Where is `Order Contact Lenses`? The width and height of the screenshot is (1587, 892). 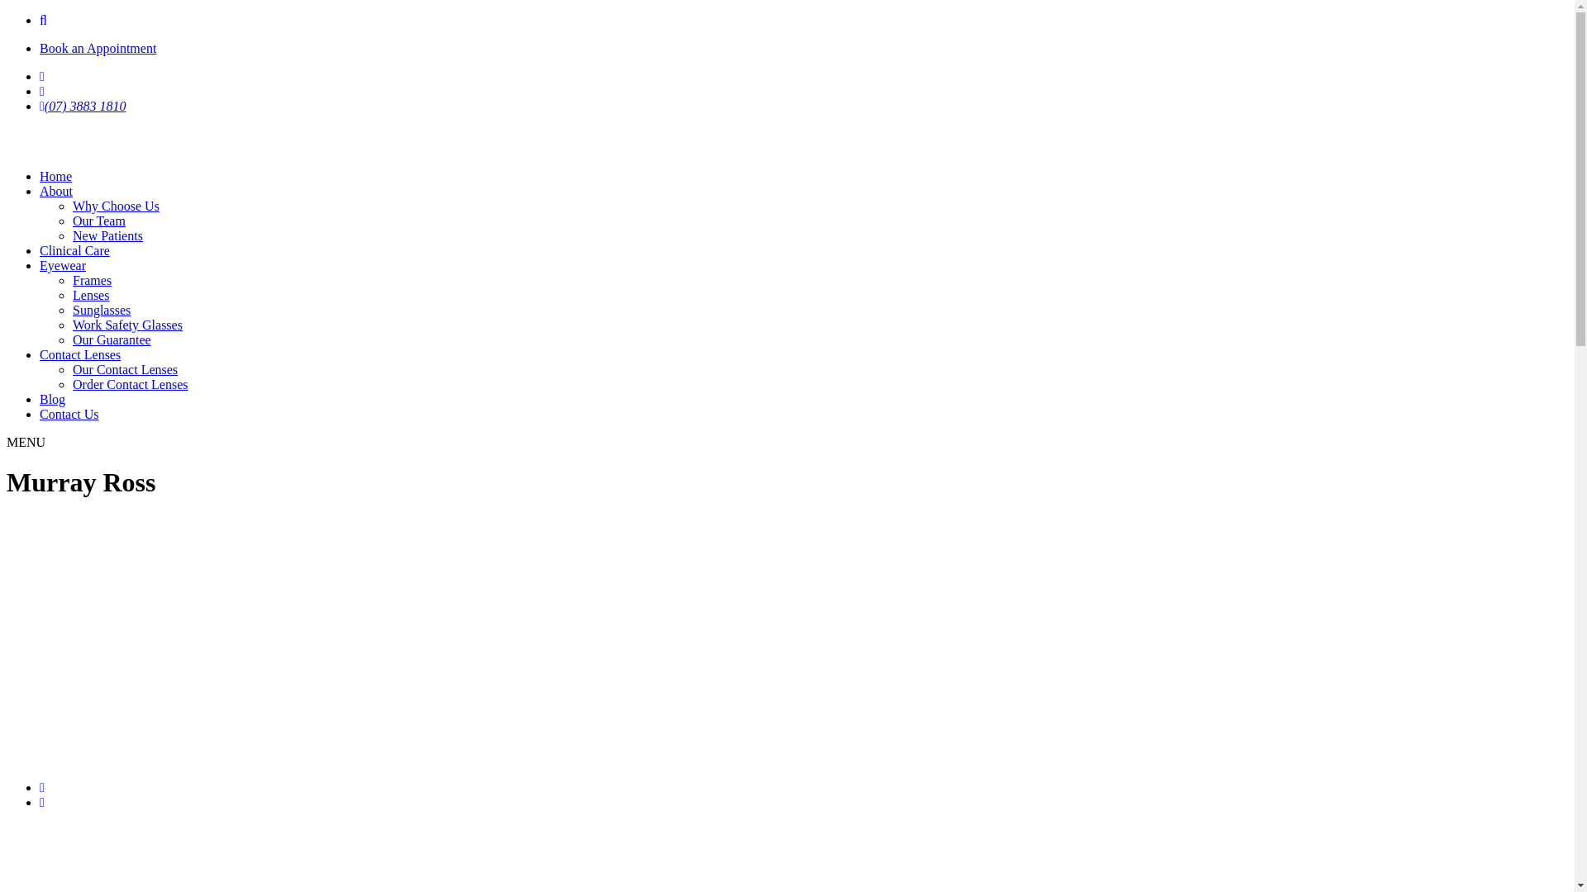
Order Contact Lenses is located at coordinates (131, 385).